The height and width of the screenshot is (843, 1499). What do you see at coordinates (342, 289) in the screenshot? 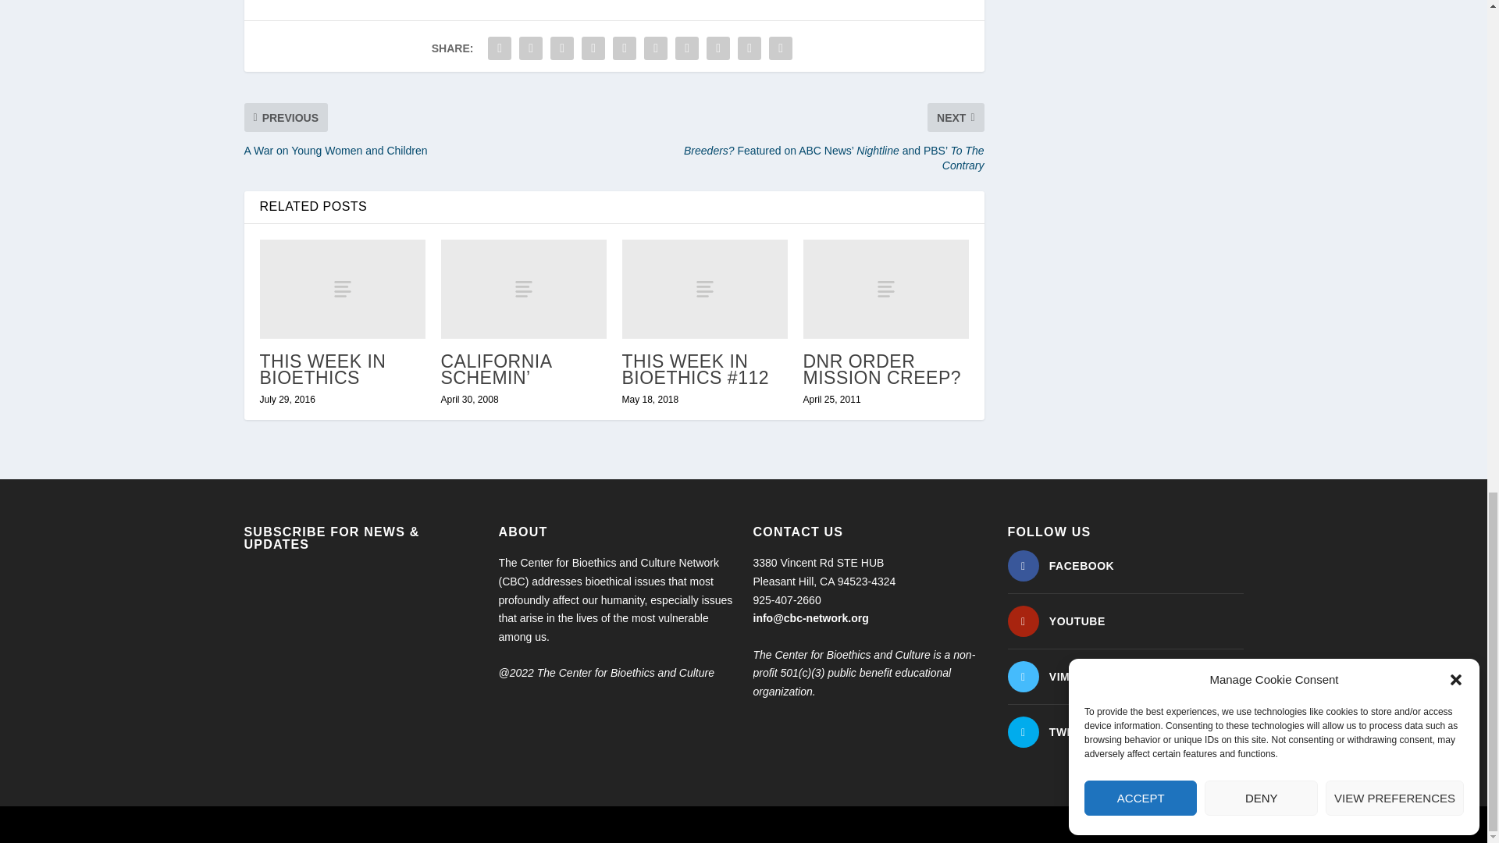
I see `This Week in Bioethics` at bounding box center [342, 289].